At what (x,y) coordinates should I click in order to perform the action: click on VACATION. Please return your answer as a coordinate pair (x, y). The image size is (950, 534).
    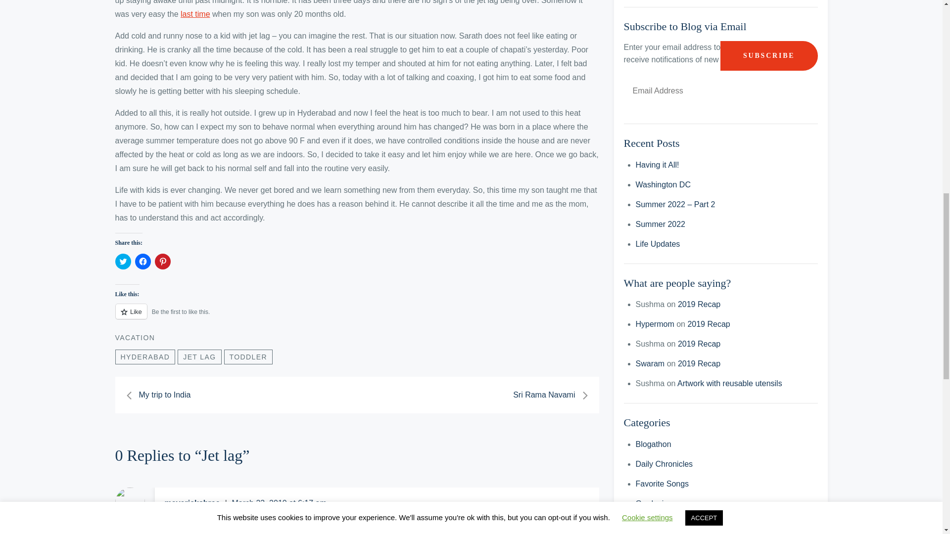
    Looking at the image, I should click on (135, 338).